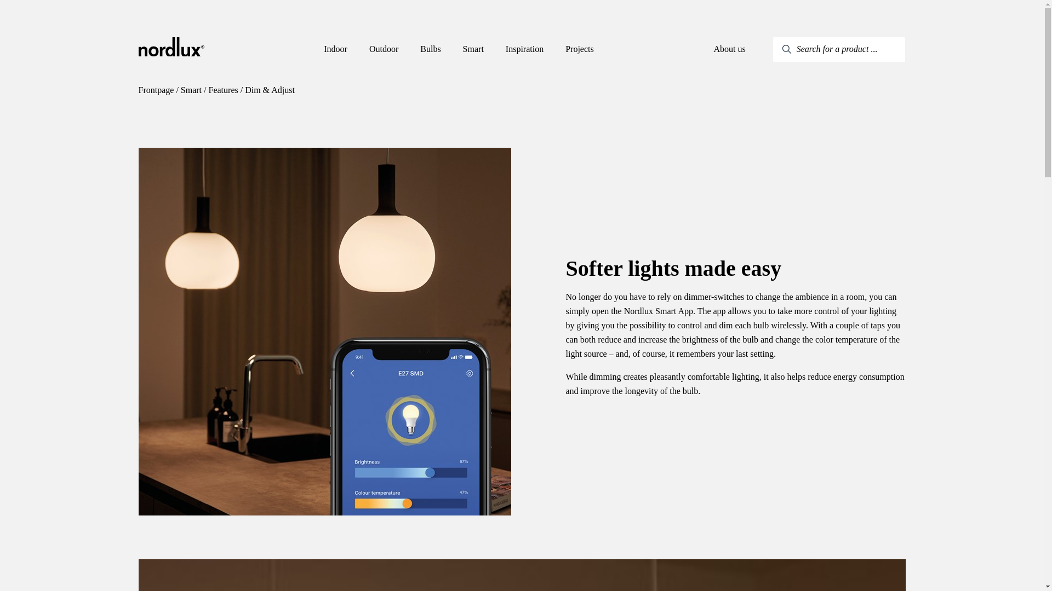 The width and height of the screenshot is (1052, 591). I want to click on Bulbs, so click(430, 49).